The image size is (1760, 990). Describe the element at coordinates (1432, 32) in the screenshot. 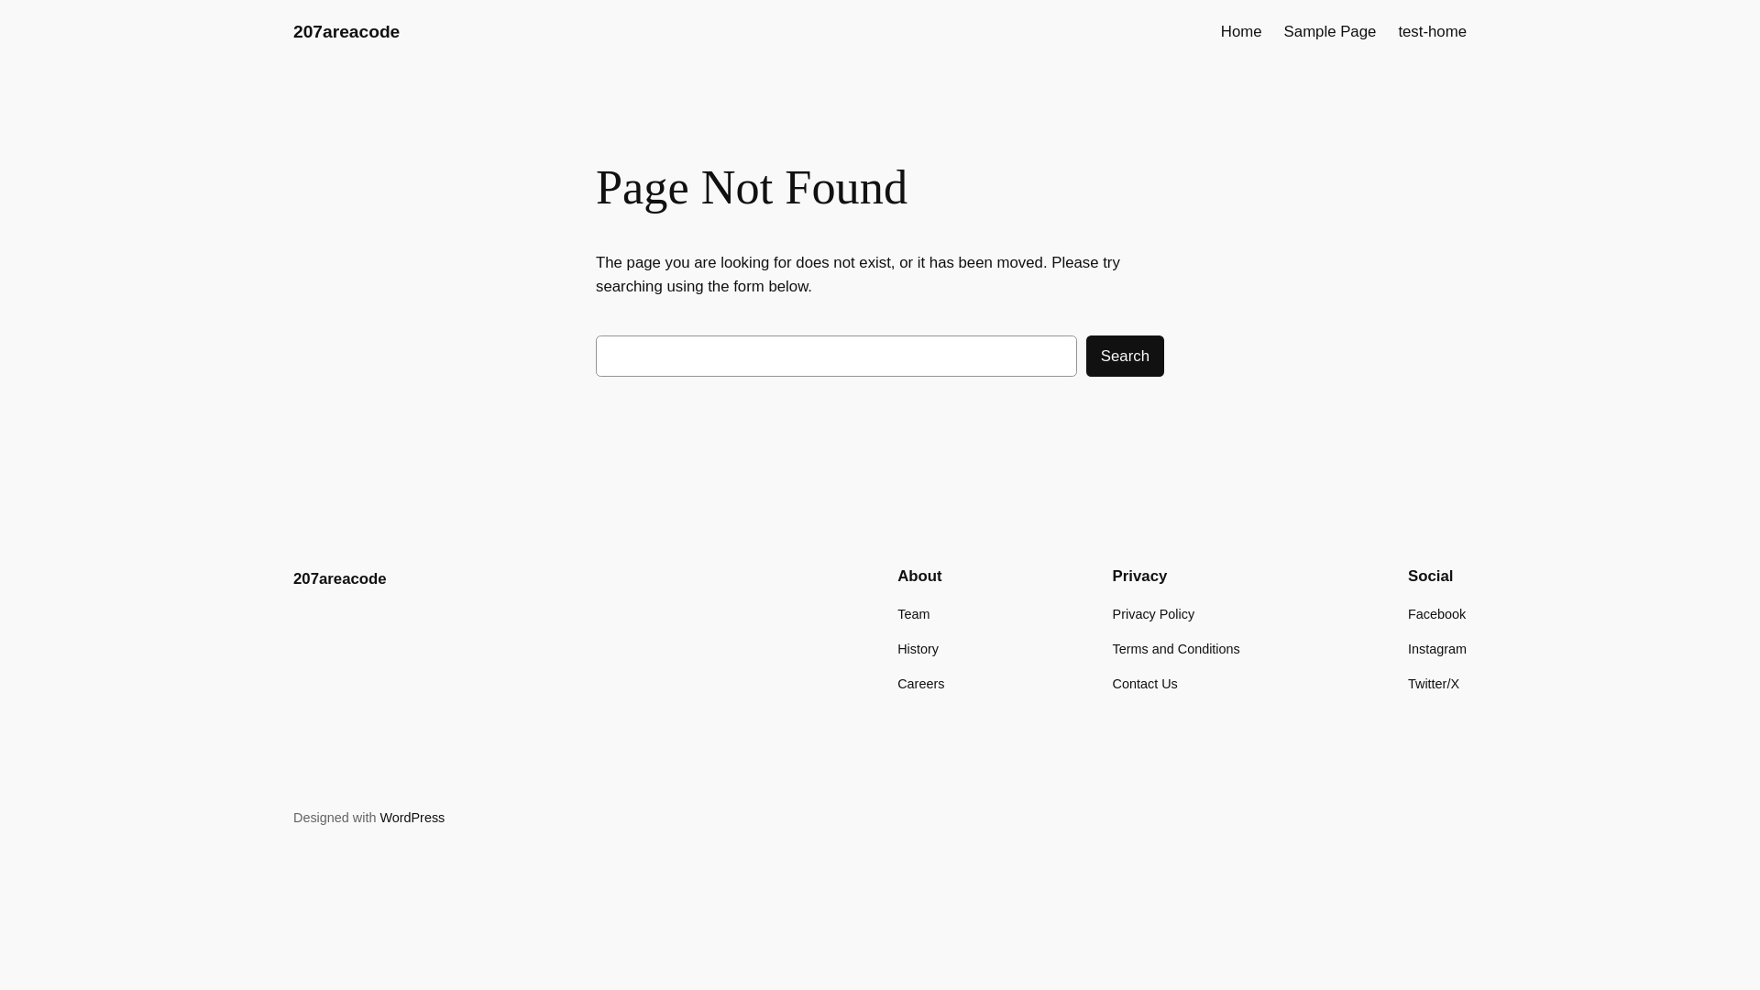

I see `test-home` at that location.